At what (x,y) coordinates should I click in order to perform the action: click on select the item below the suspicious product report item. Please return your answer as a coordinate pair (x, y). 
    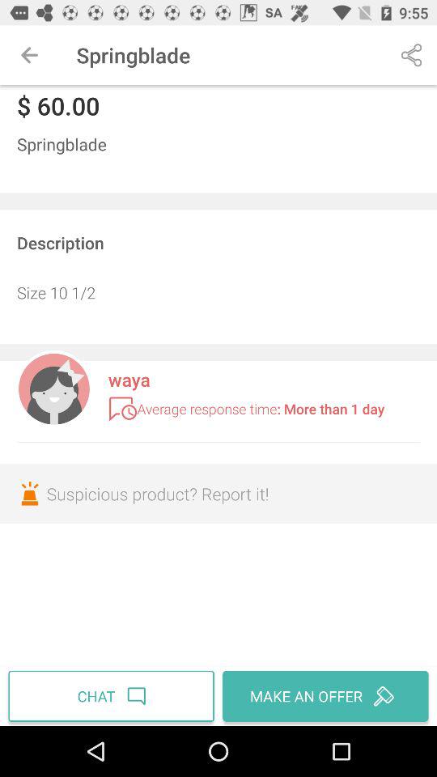
    Looking at the image, I should click on (113, 696).